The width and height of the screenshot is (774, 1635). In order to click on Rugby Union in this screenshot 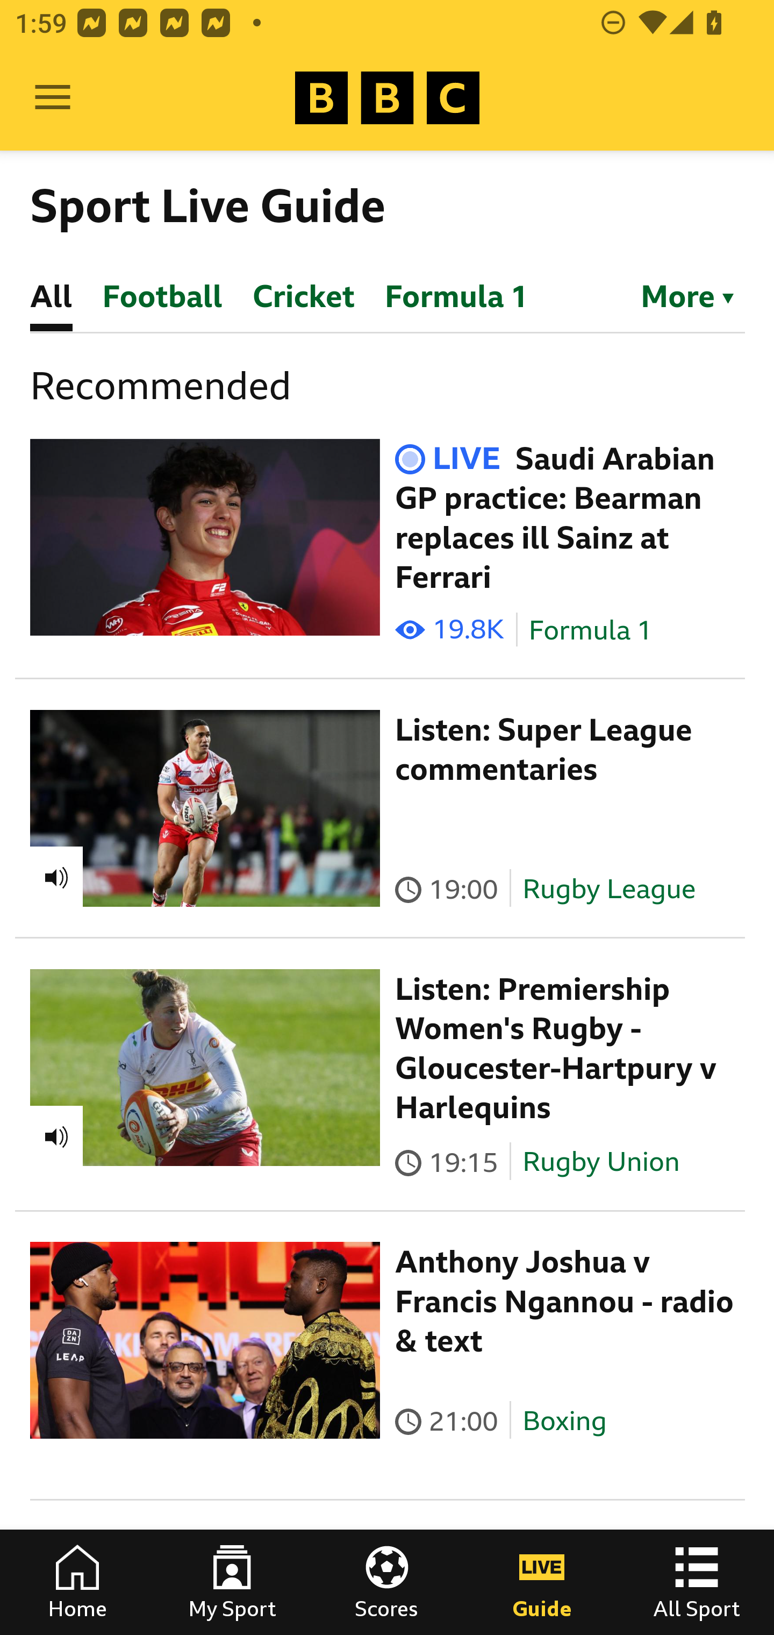, I will do `click(601, 1162)`.